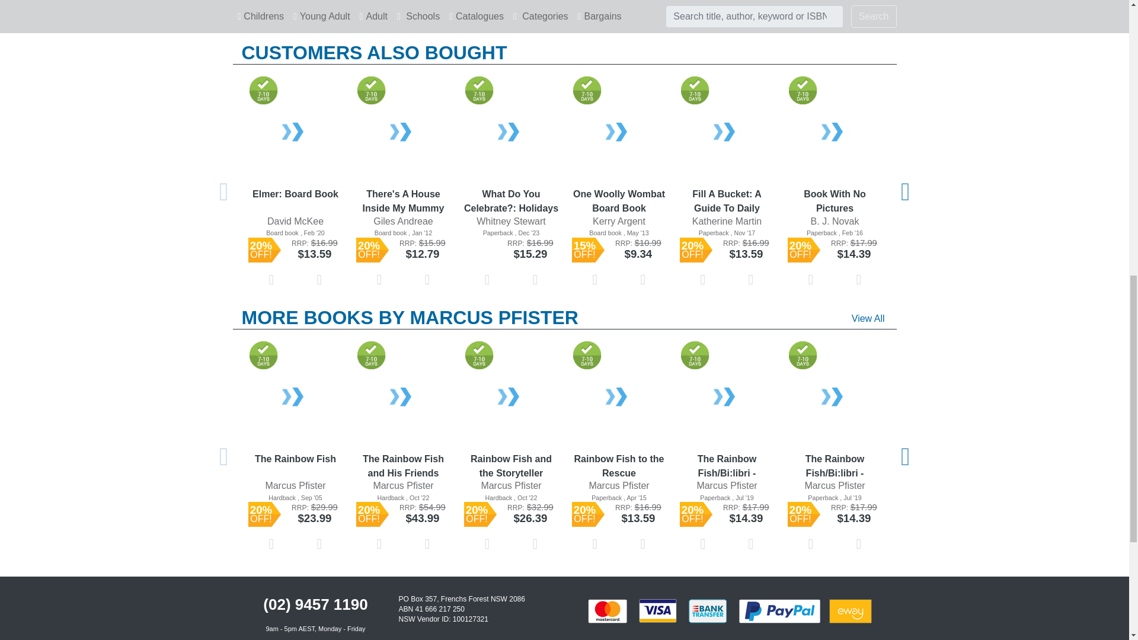 This screenshot has width=1138, height=640. Describe the element at coordinates (295, 133) in the screenshot. I see `Elmer: Board Book` at that location.